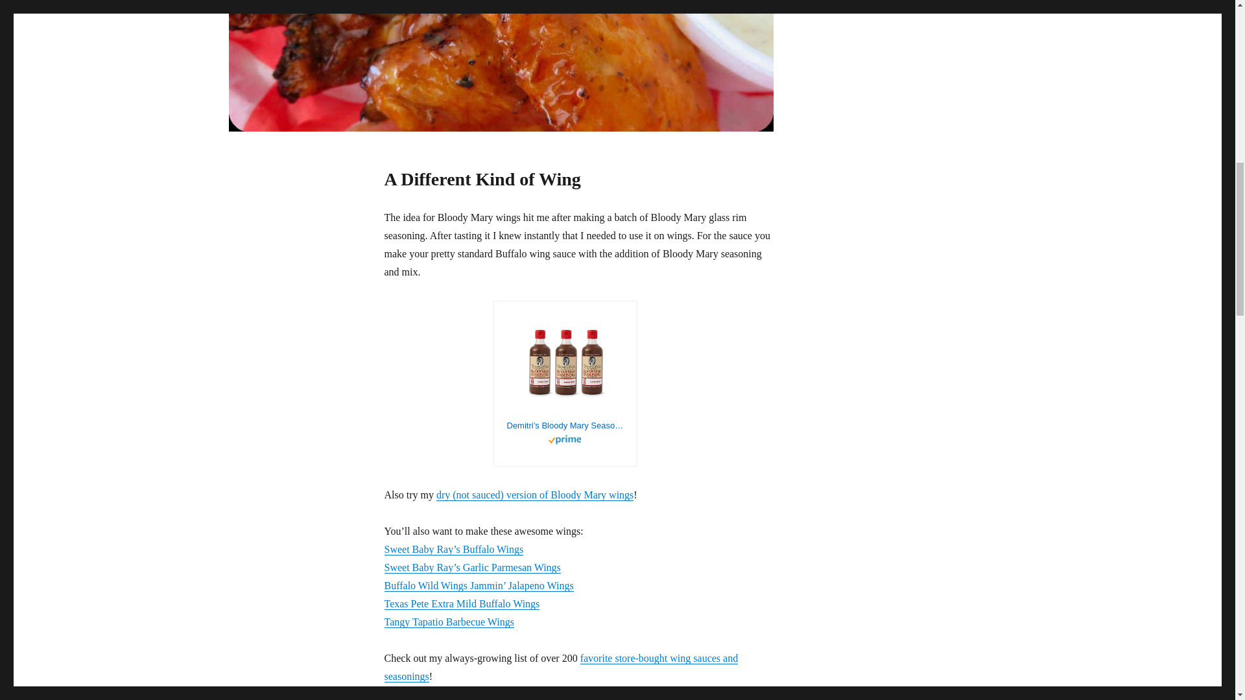 The height and width of the screenshot is (700, 1245). I want to click on Texas Pete Extra Mild Buffalo Wings, so click(461, 603).